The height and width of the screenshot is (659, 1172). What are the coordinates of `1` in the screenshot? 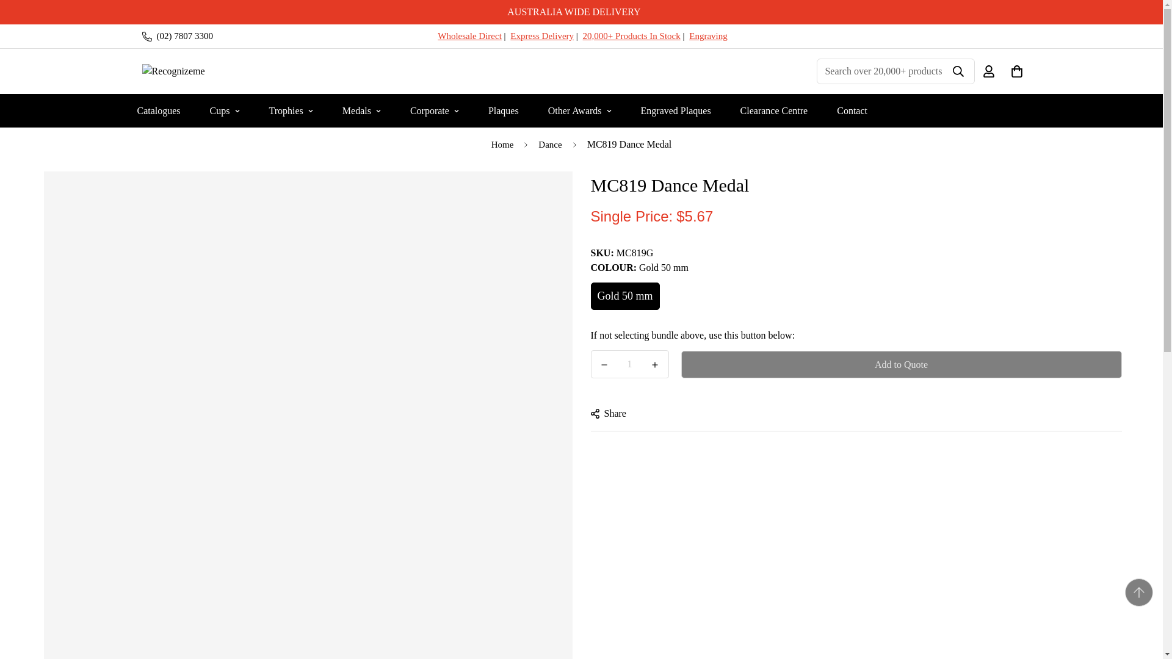 It's located at (630, 364).